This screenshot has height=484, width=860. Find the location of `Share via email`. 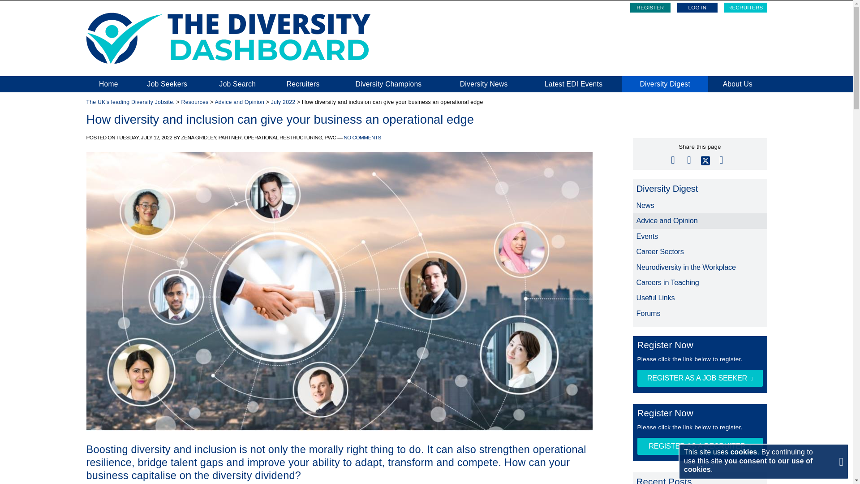

Share via email is located at coordinates (673, 159).